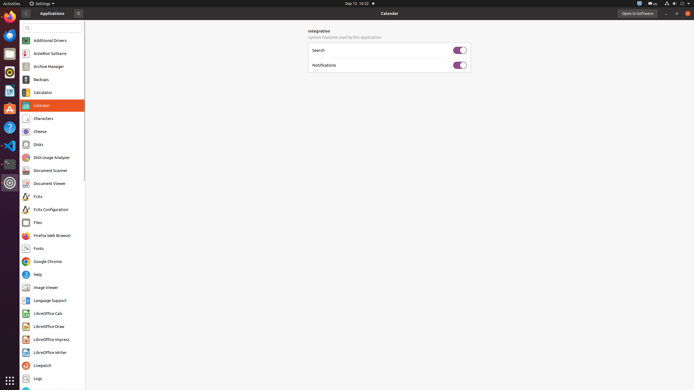 The image size is (694, 390). I want to click on Image Viewer, so click(46, 288).